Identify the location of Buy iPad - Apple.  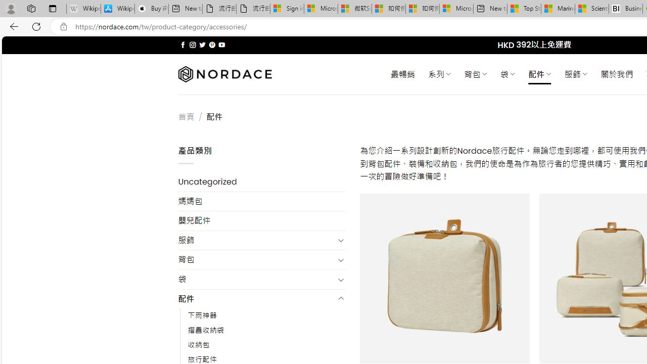
(152, 9).